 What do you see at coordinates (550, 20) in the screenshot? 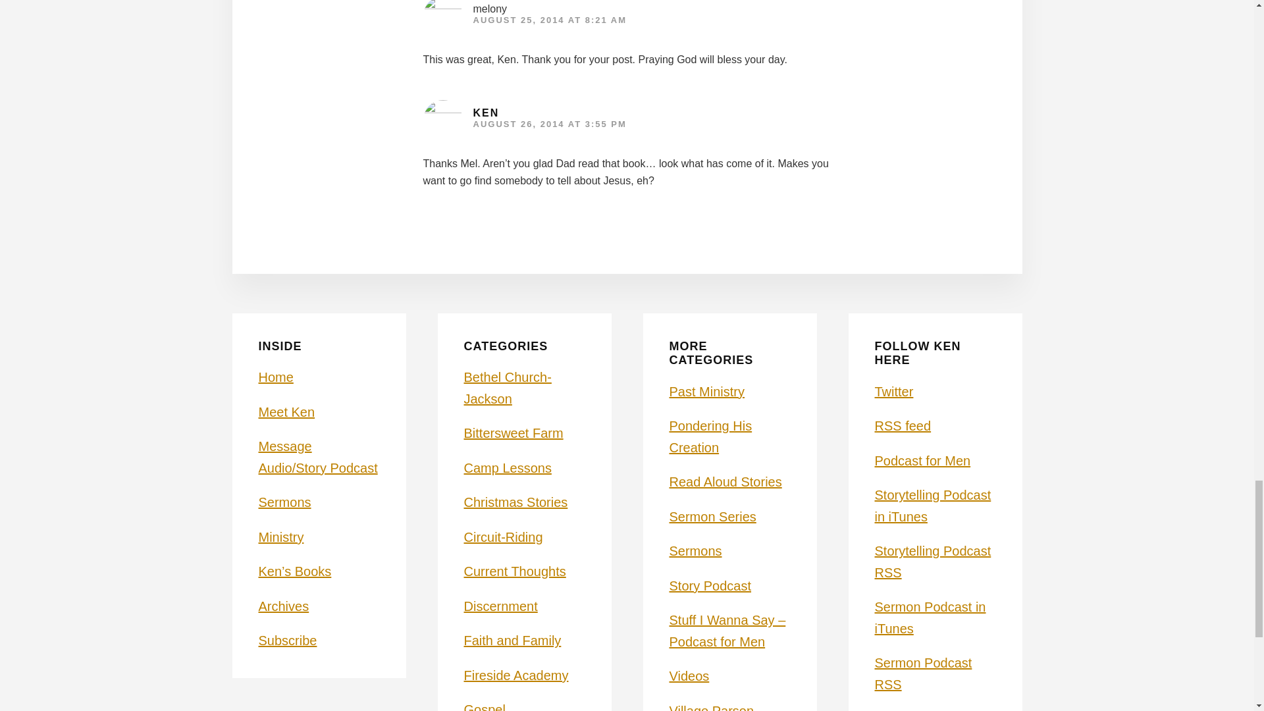
I see `AUGUST 25, 2014 AT 8:21 AM` at bounding box center [550, 20].